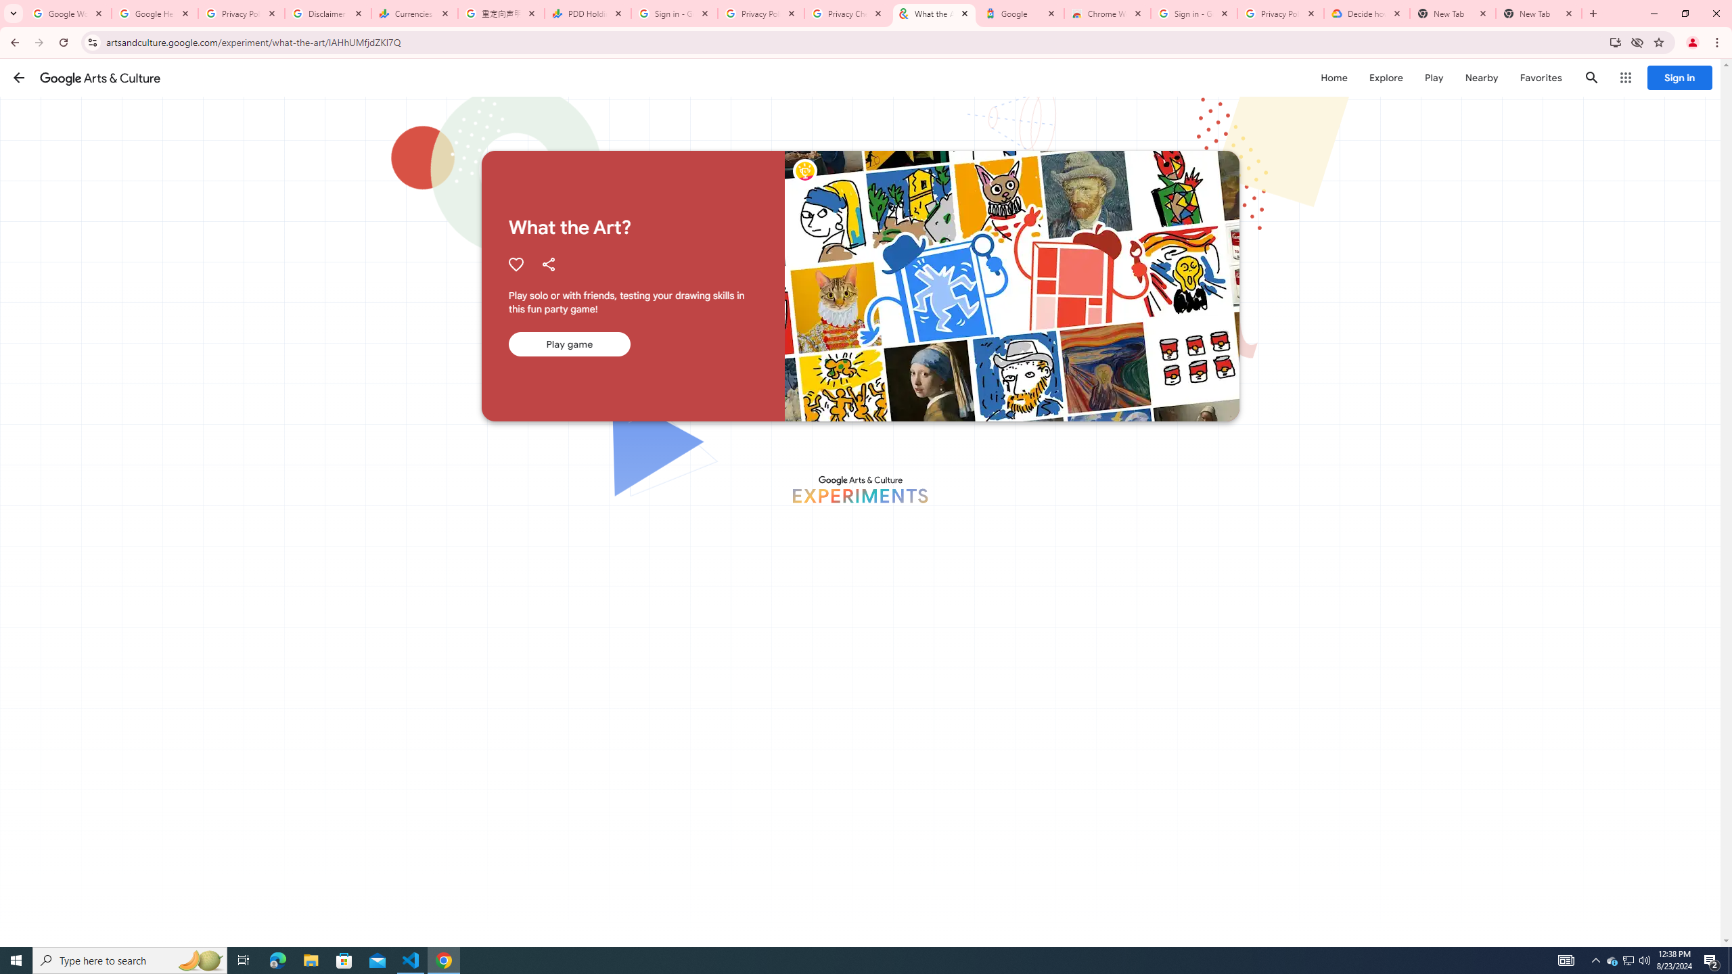 Image resolution: width=1732 pixels, height=974 pixels. Describe the element at coordinates (548, 264) in the screenshot. I see `Share "What the Art?"` at that location.